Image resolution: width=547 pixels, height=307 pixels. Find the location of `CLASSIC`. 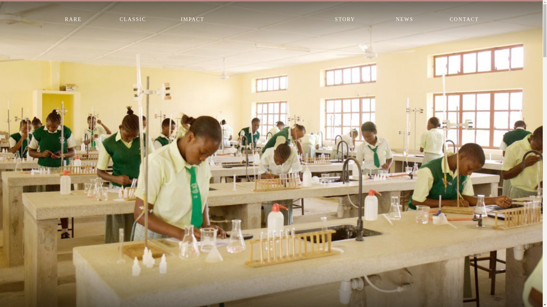

CLASSIC is located at coordinates (133, 19).